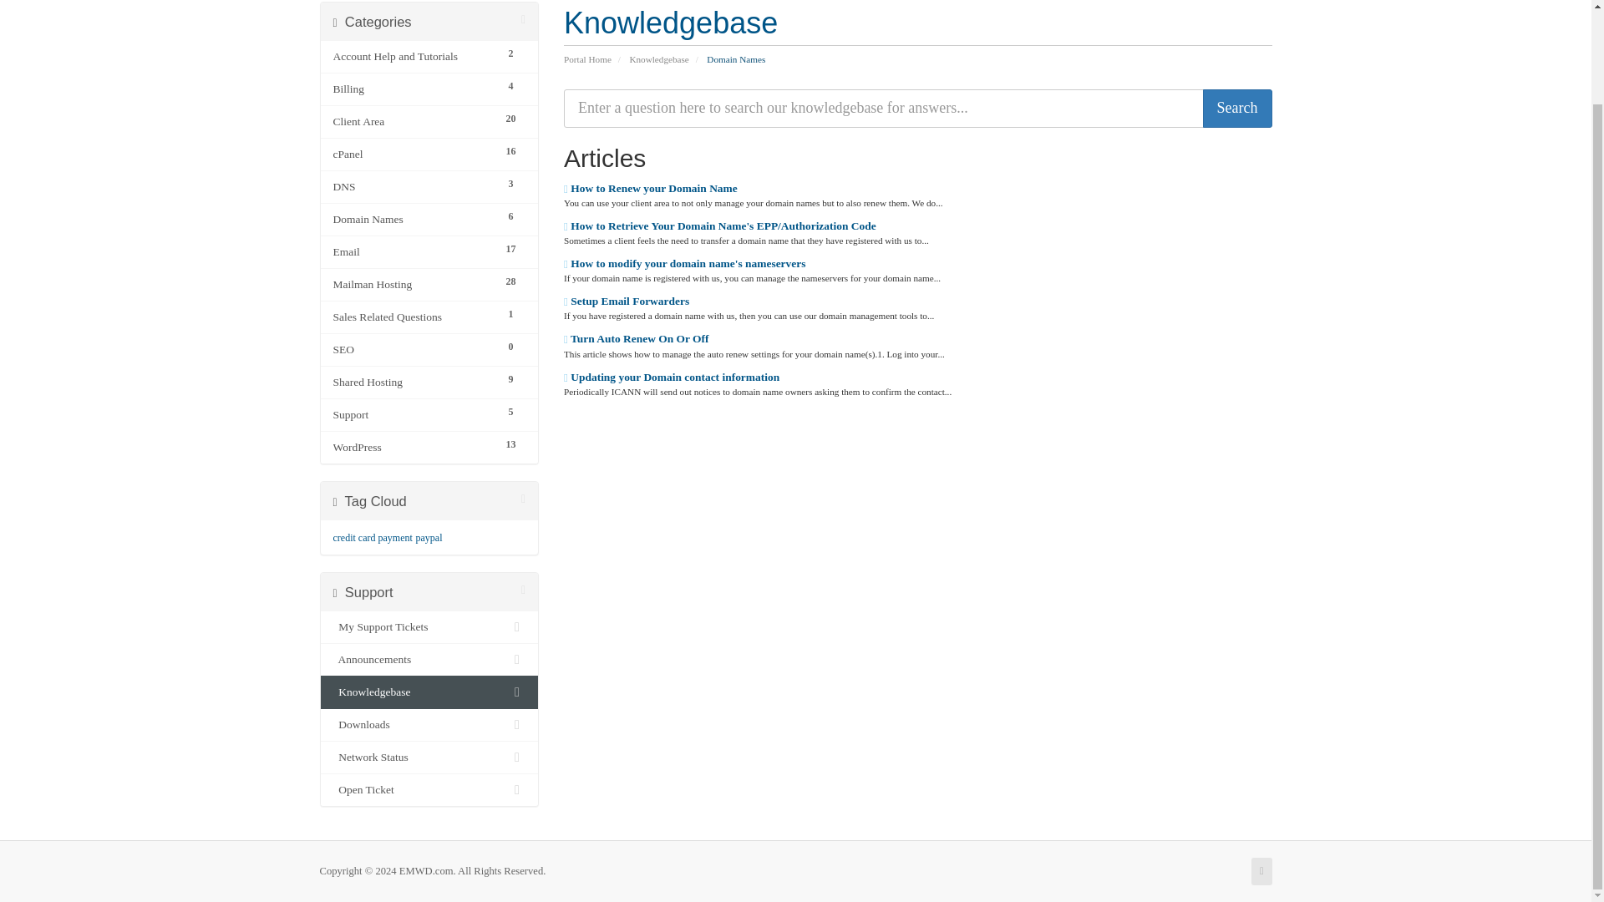 The image size is (1604, 902). Describe the element at coordinates (414, 252) in the screenshot. I see `Email` at that location.